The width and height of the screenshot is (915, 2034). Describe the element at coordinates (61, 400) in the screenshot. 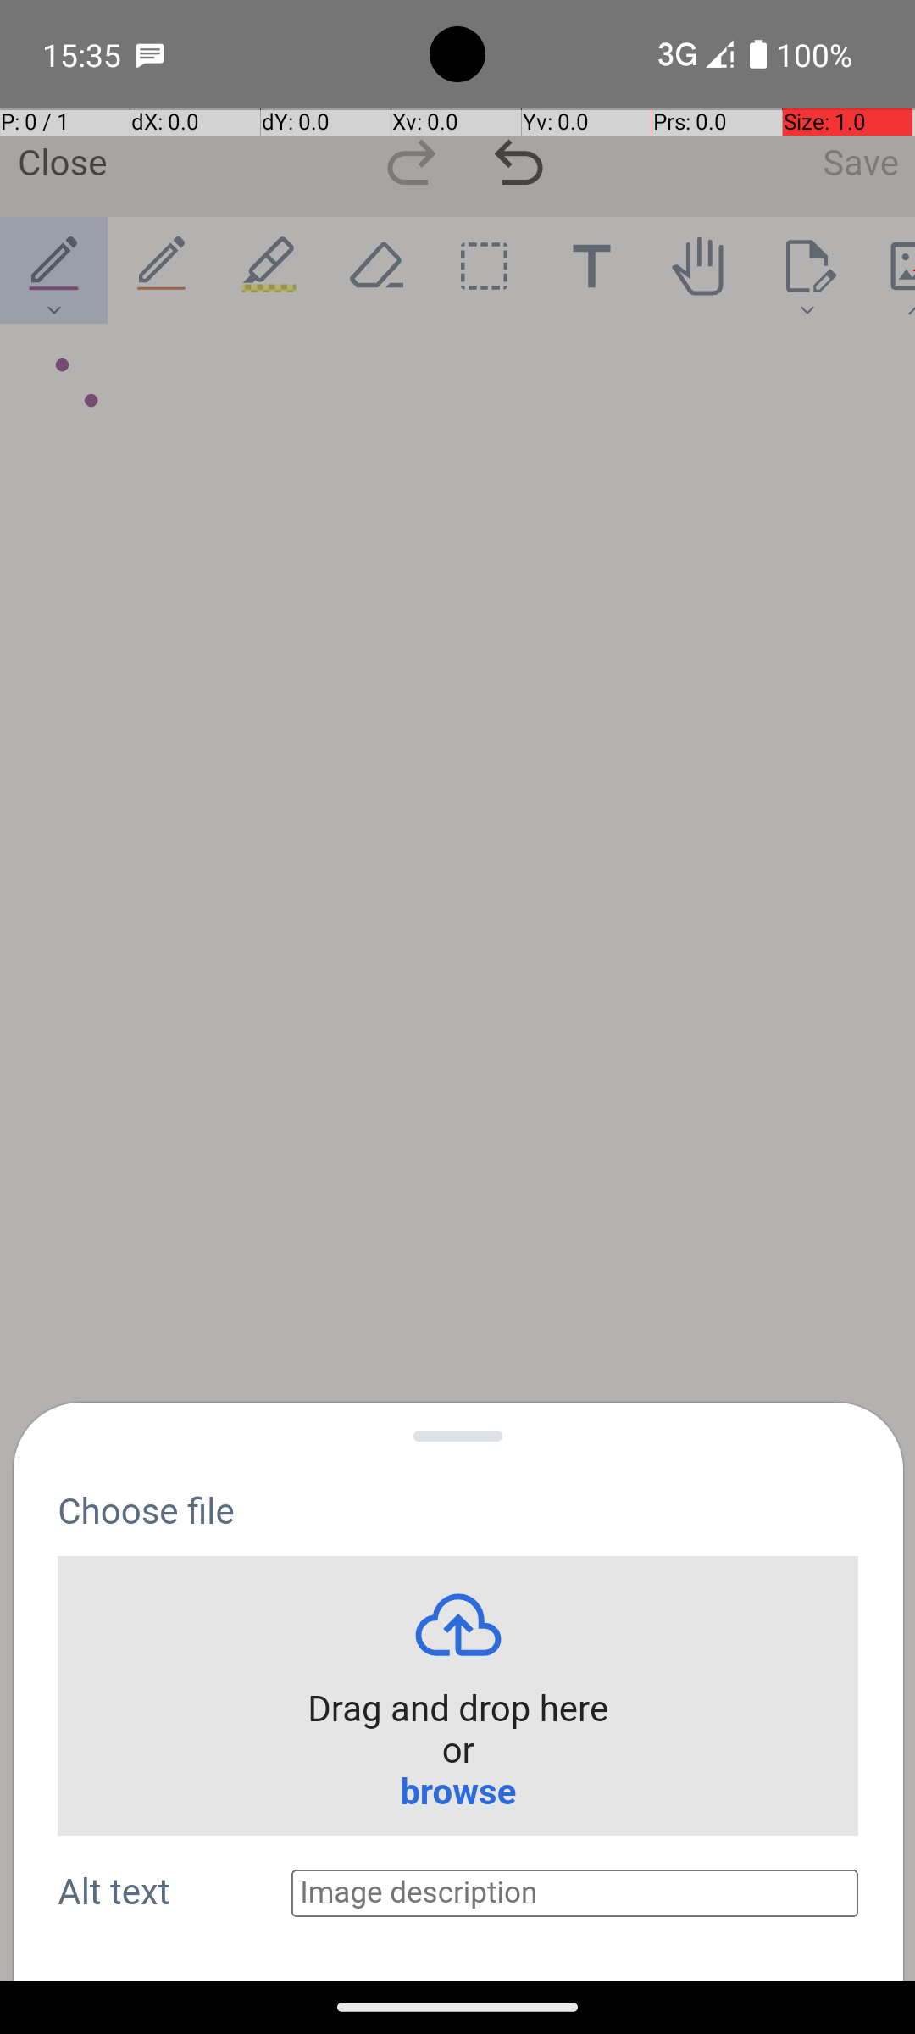

I see `Re-render as text` at that location.